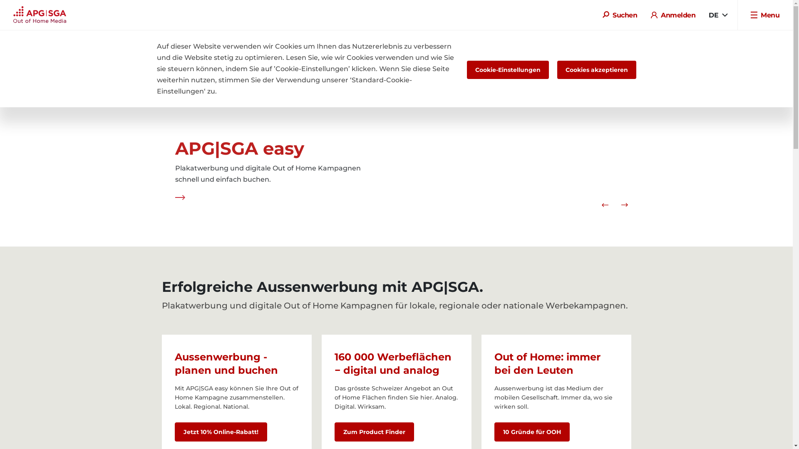 The width and height of the screenshot is (799, 449). I want to click on Cookie-Einstellungen, so click(508, 70).